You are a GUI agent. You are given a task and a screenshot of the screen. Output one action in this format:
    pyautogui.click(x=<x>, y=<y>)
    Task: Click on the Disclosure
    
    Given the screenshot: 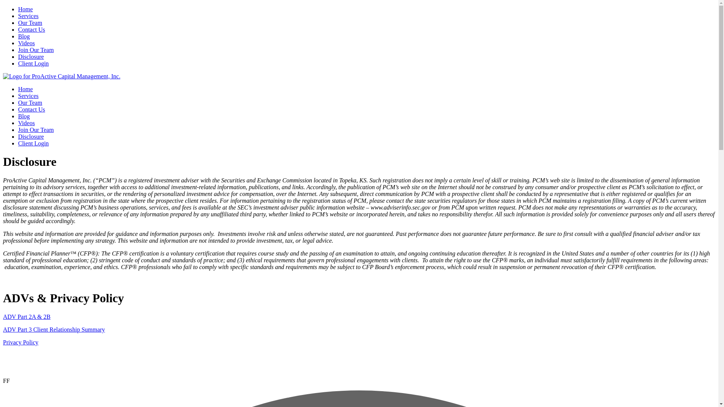 What is the action you would take?
    pyautogui.click(x=31, y=136)
    